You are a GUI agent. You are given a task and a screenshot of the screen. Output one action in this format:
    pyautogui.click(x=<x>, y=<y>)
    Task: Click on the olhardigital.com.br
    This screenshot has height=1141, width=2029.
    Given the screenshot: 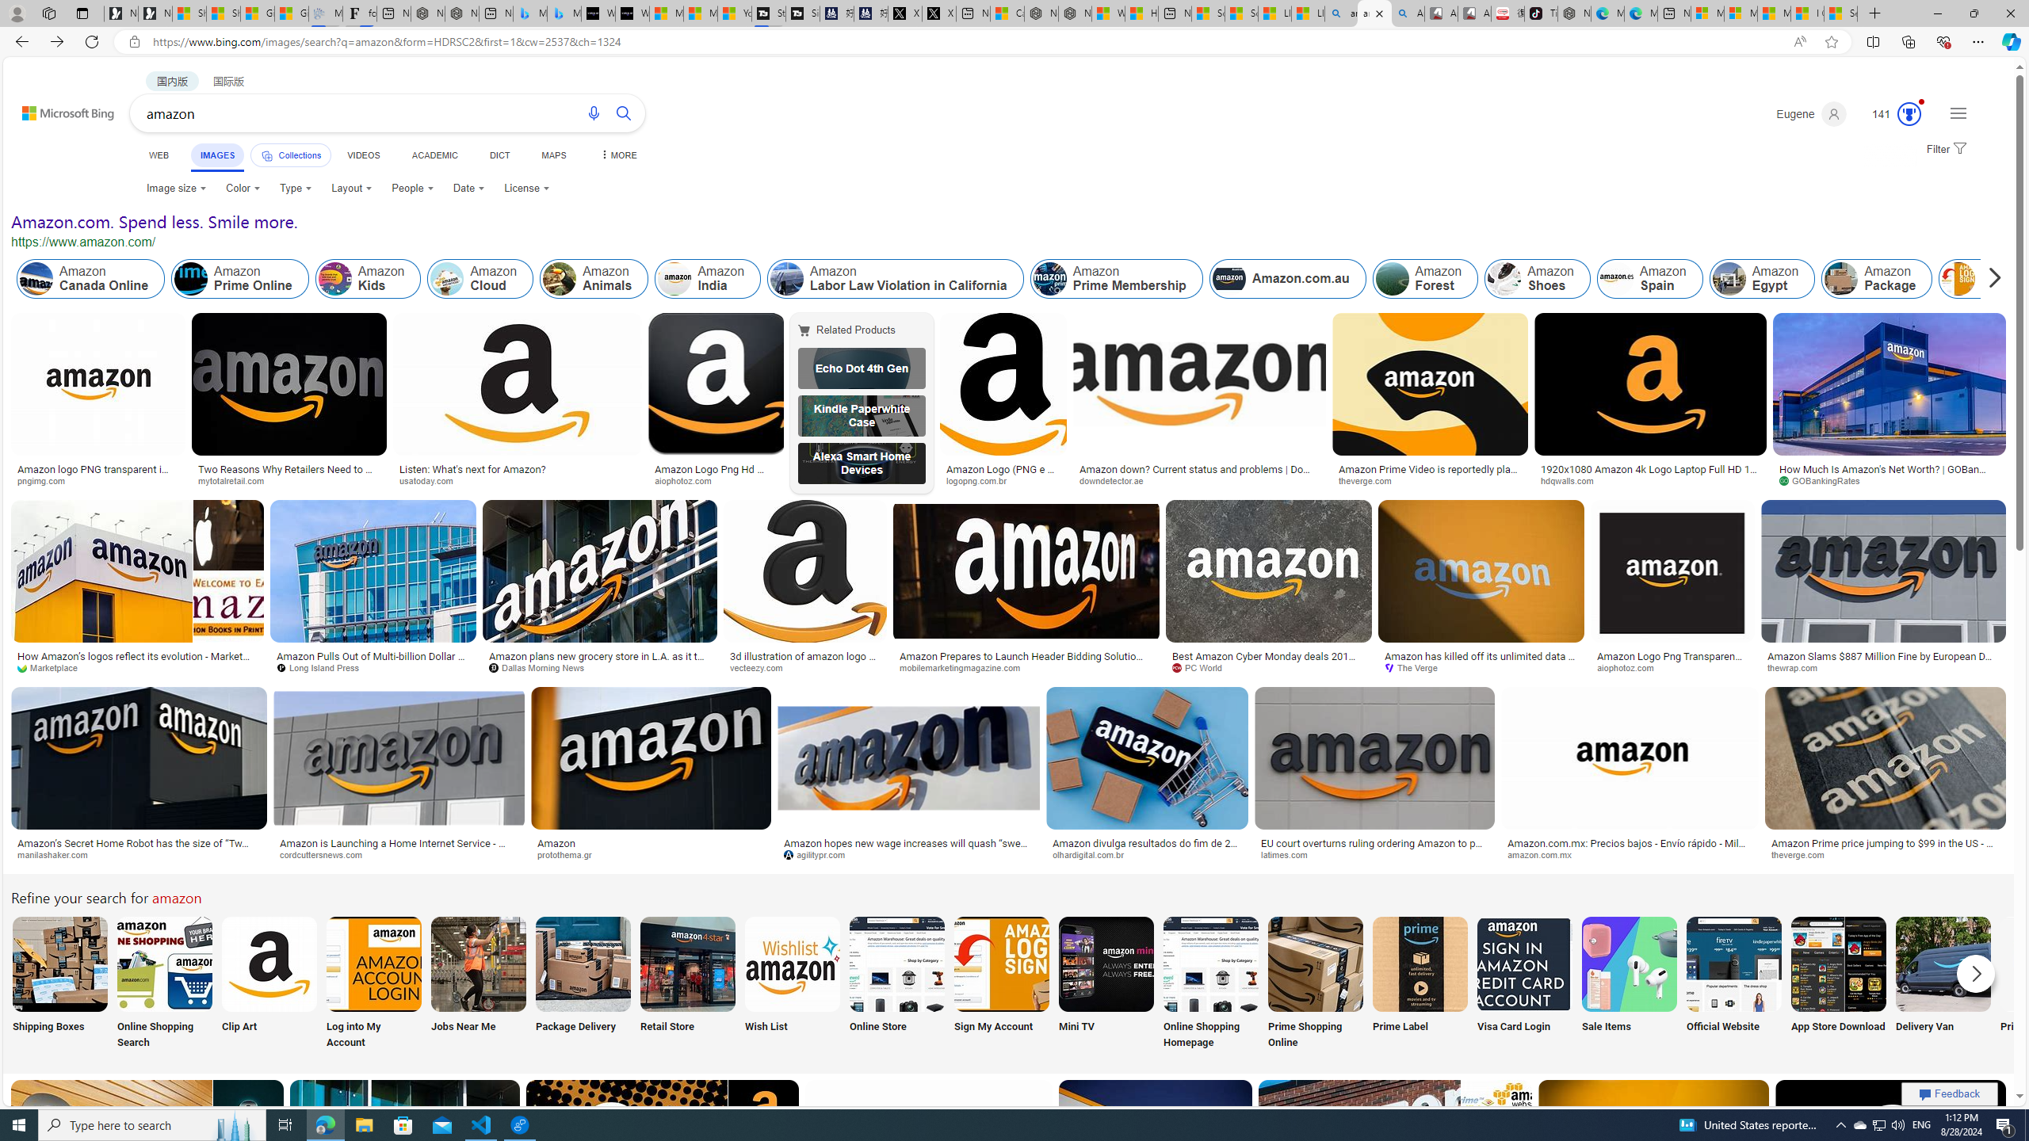 What is the action you would take?
    pyautogui.click(x=1147, y=855)
    